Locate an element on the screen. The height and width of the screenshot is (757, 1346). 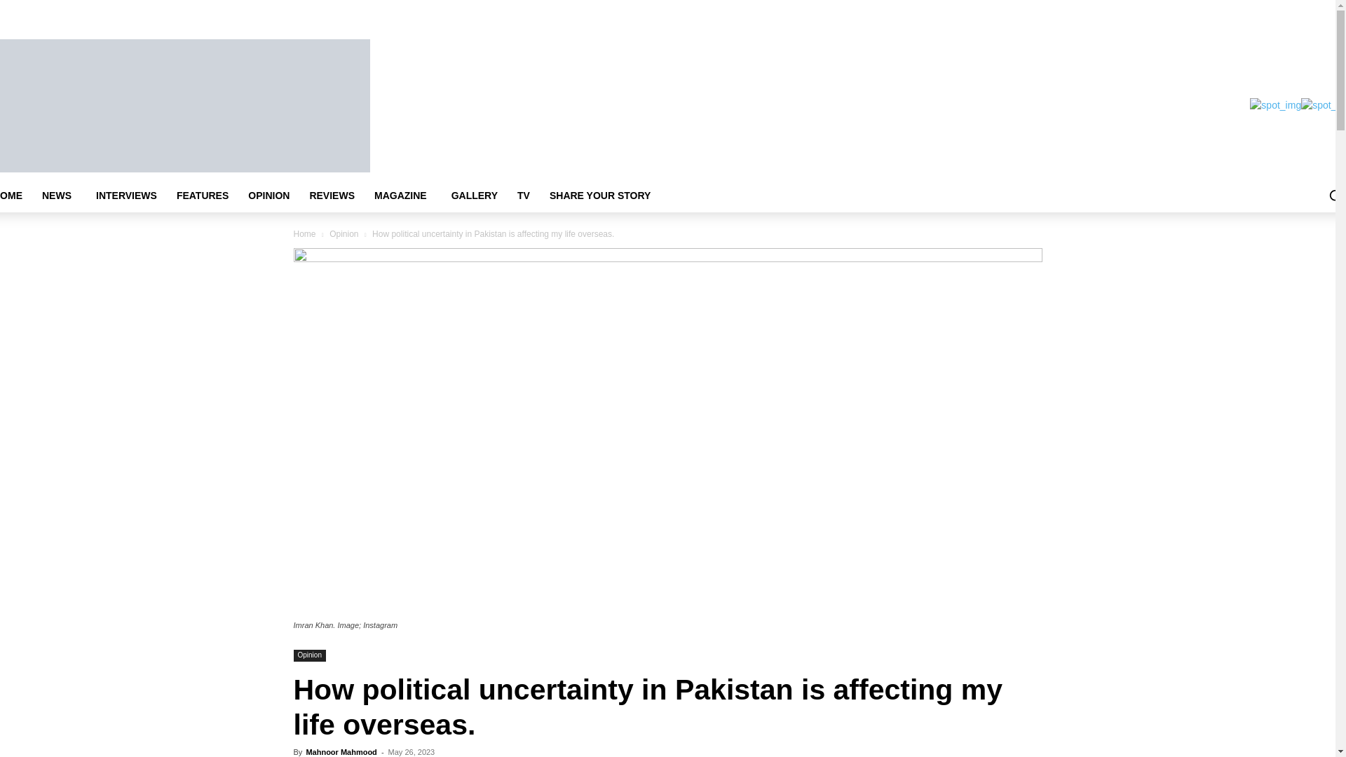
Twitter is located at coordinates (960, 9).